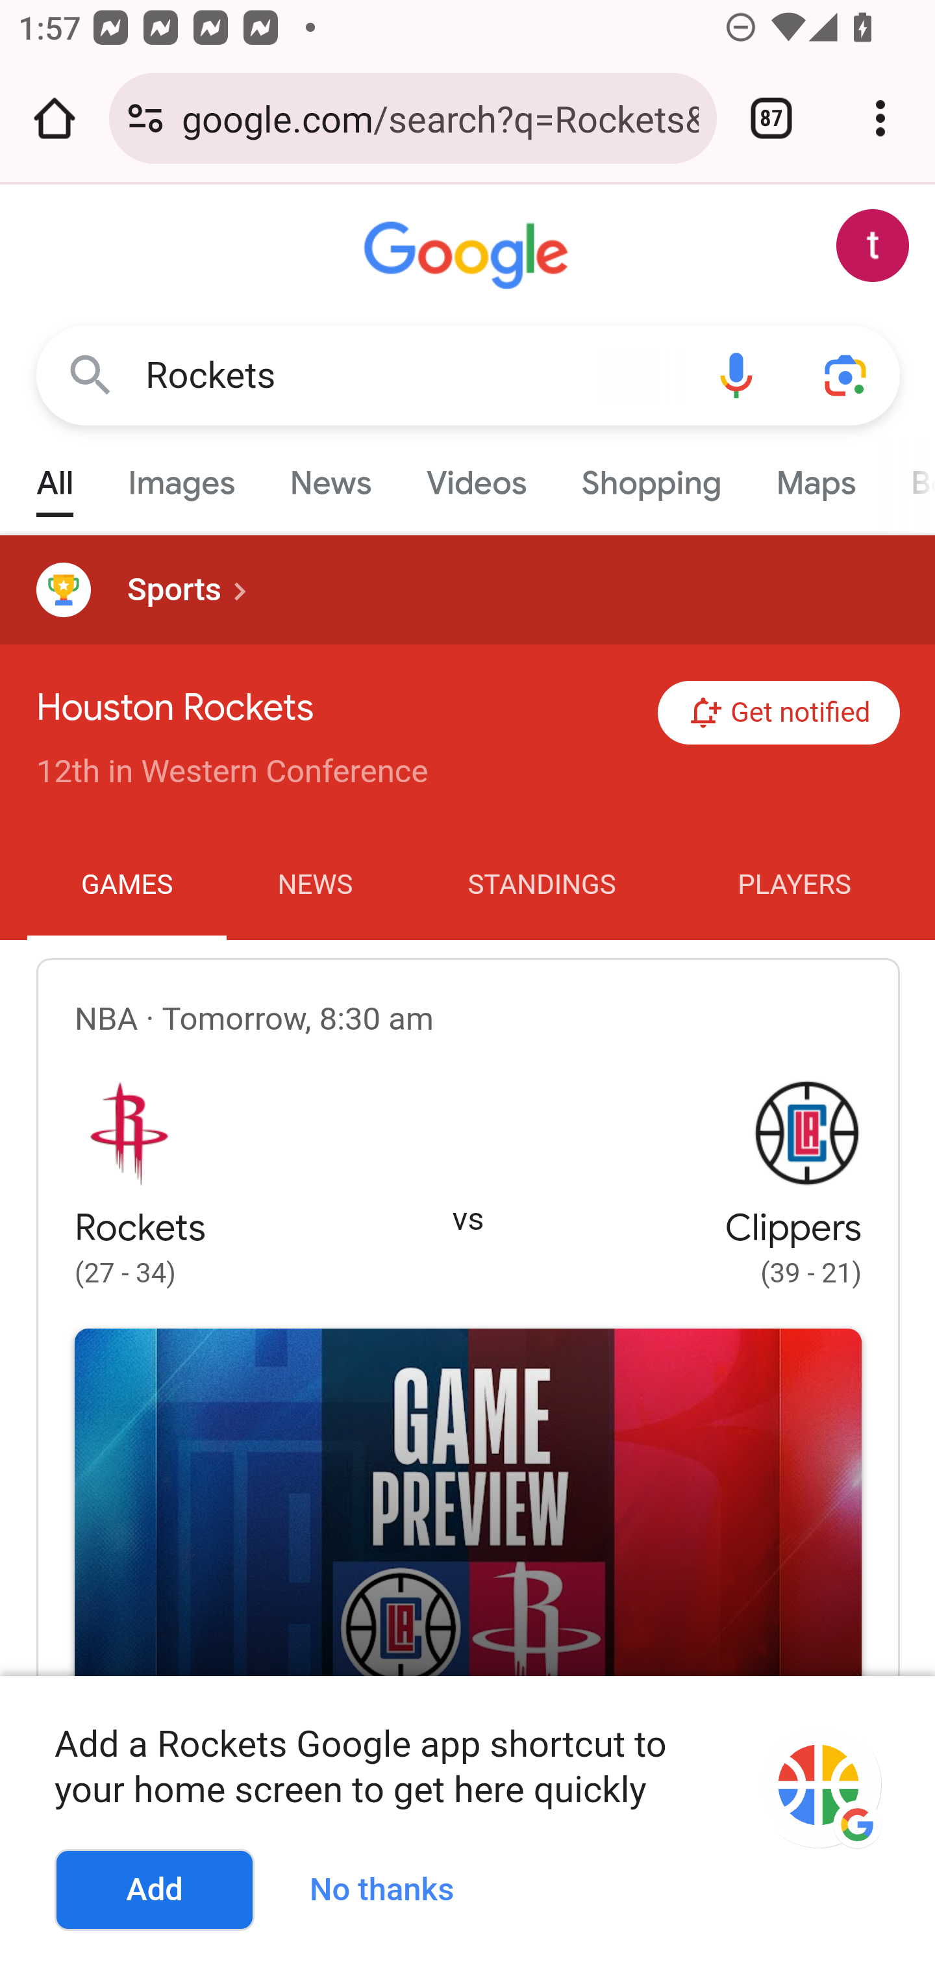  I want to click on Maps, so click(815, 477).